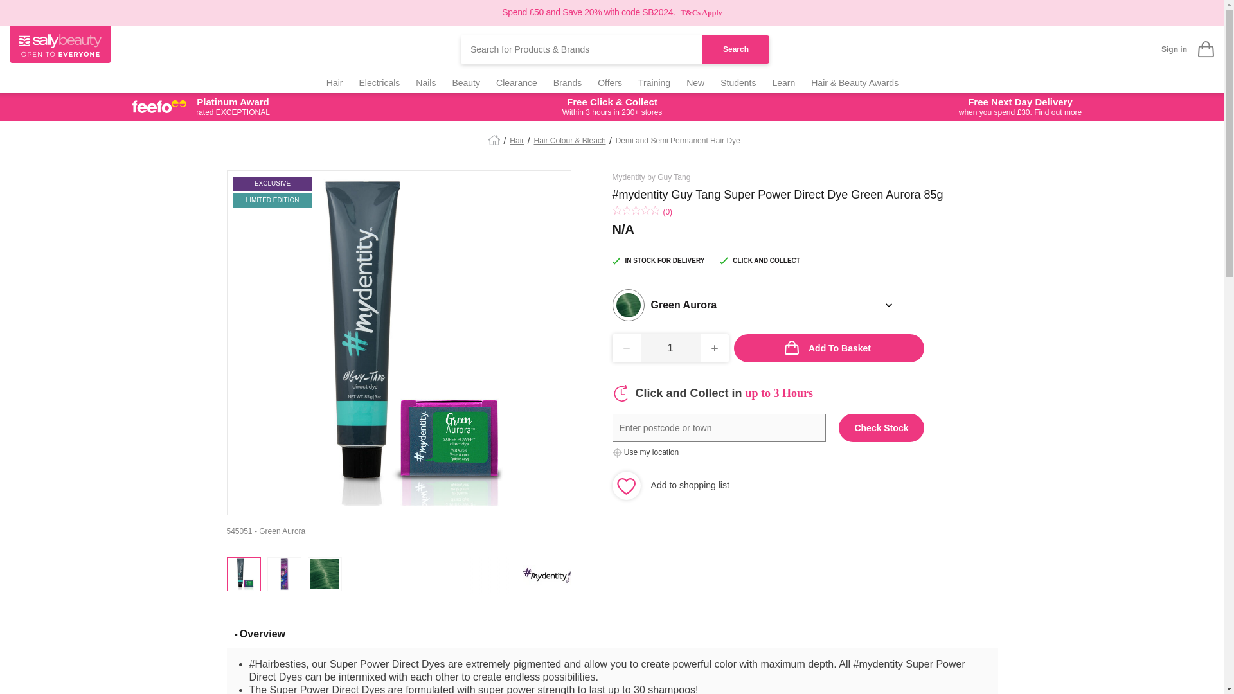 The image size is (1234, 694). Describe the element at coordinates (609, 82) in the screenshot. I see `Offers` at that location.